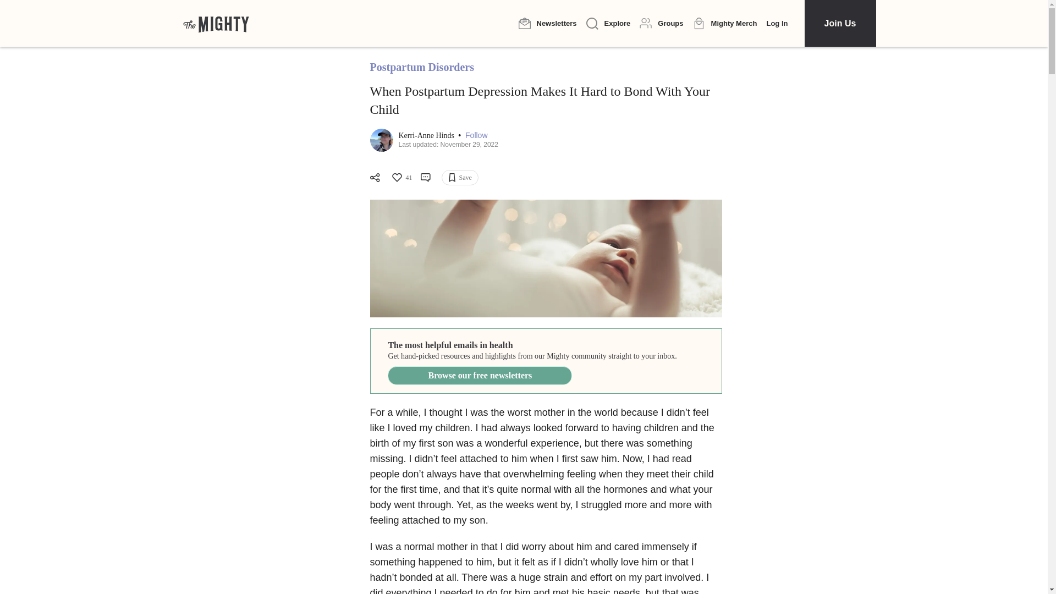 The width and height of the screenshot is (1056, 594). Describe the element at coordinates (839, 23) in the screenshot. I see `Join Us` at that location.